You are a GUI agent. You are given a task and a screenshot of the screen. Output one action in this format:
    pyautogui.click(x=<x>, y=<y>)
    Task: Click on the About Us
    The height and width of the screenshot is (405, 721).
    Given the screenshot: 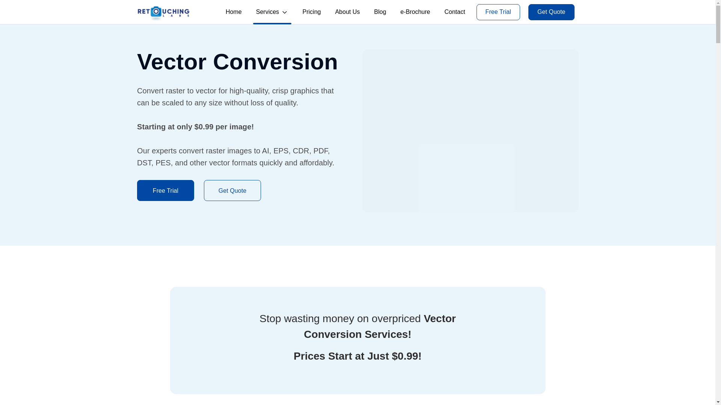 What is the action you would take?
    pyautogui.click(x=347, y=12)
    